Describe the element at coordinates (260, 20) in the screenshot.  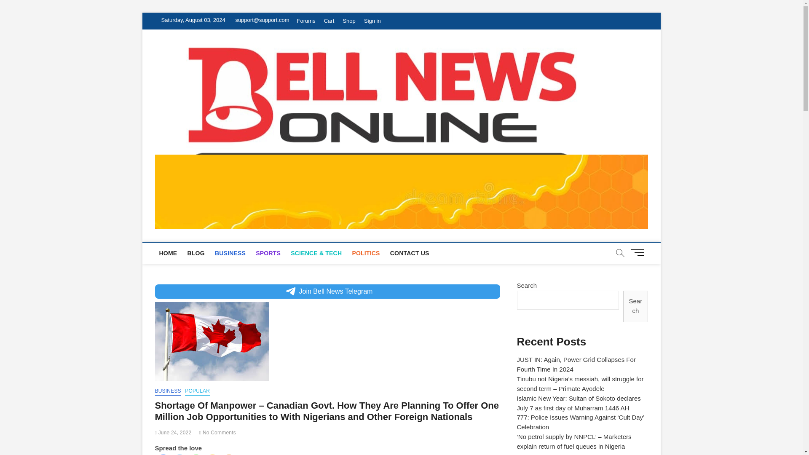
I see `Mail Us` at that location.